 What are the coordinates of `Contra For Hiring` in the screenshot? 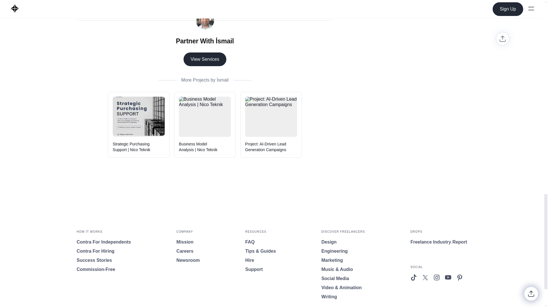 It's located at (104, 251).